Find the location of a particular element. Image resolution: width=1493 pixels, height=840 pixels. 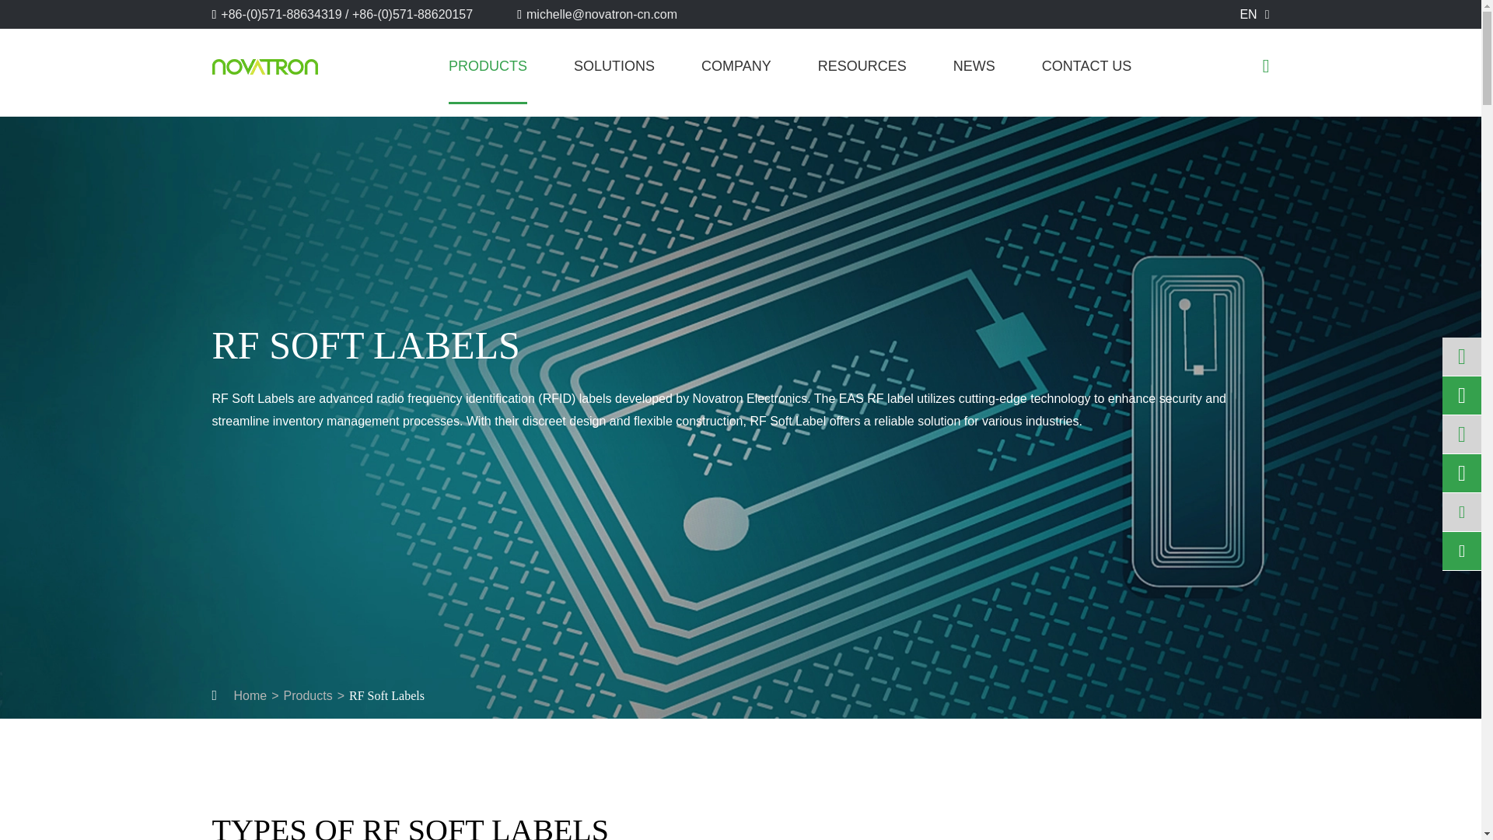

SOLUTIONS is located at coordinates (614, 65).